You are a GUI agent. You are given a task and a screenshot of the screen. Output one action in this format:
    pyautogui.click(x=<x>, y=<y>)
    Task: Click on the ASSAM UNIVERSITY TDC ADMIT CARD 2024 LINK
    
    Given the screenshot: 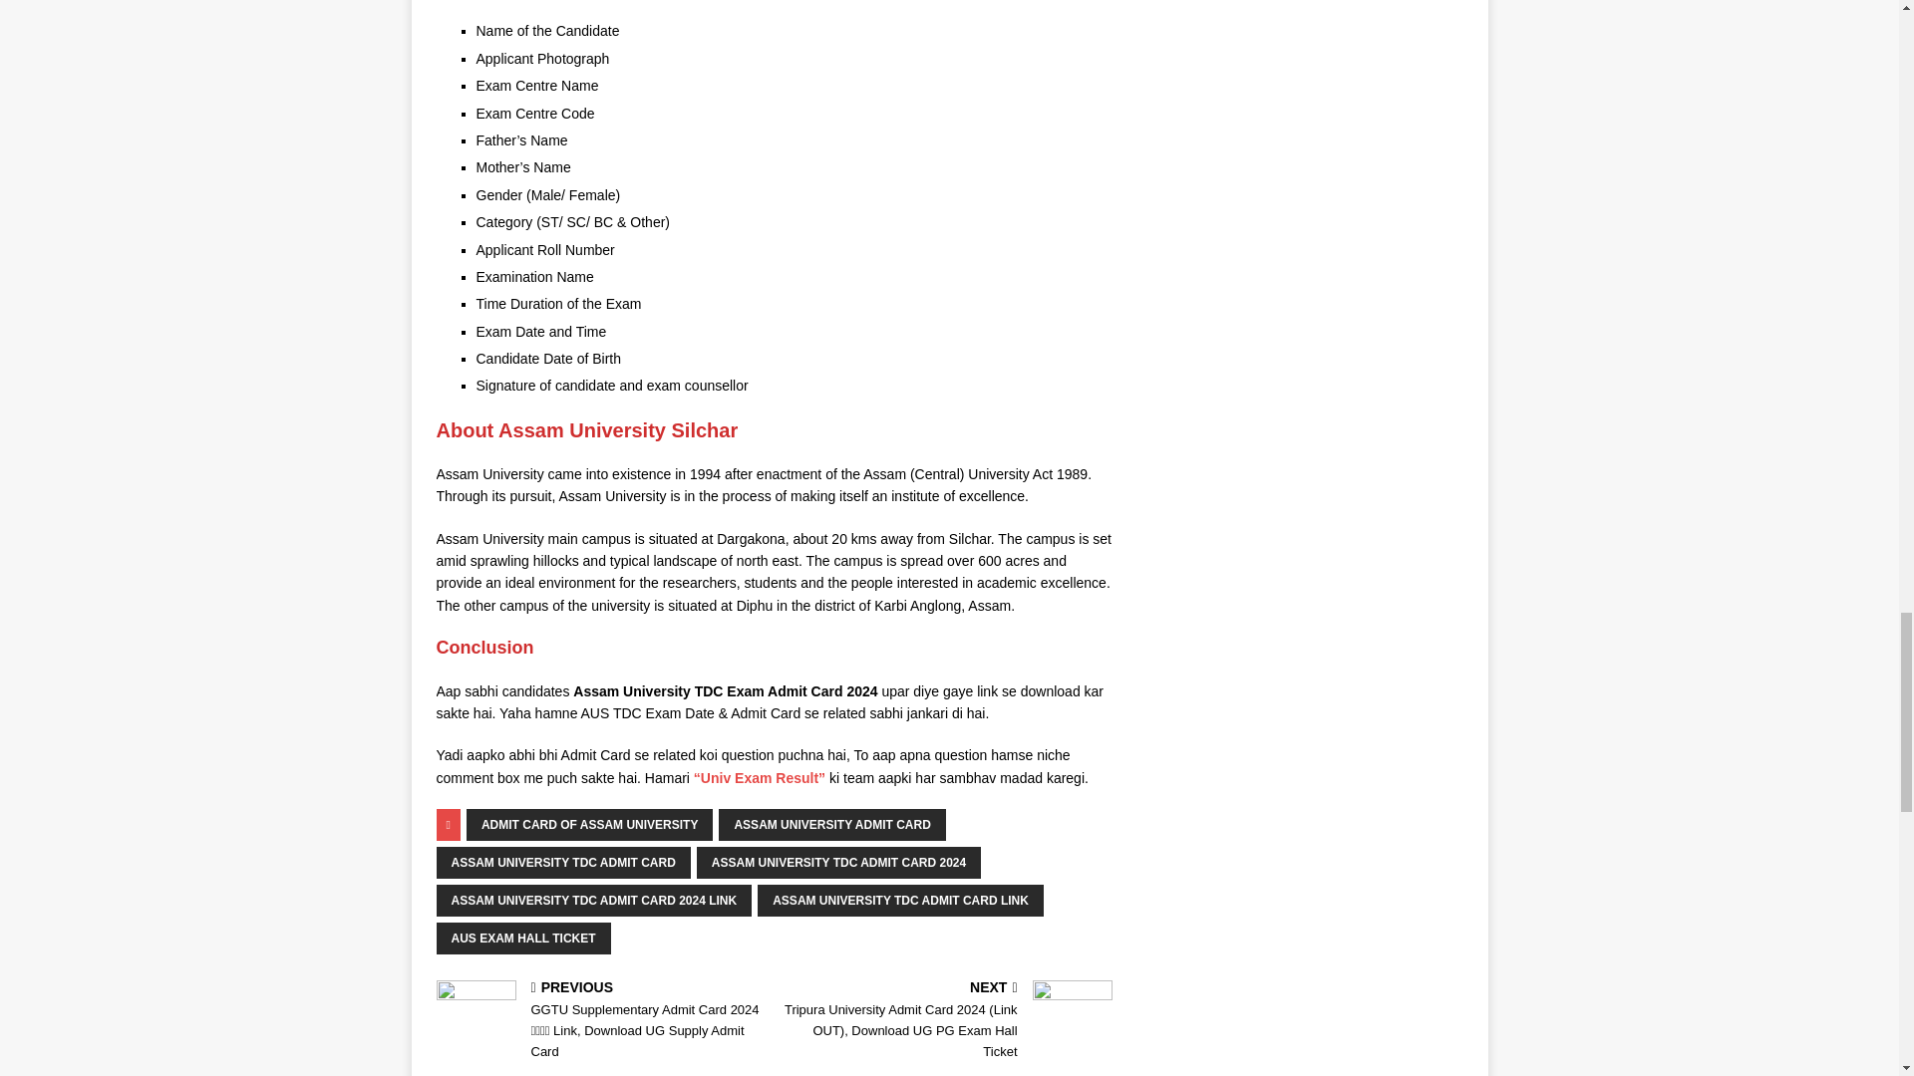 What is the action you would take?
    pyautogui.click(x=594, y=901)
    